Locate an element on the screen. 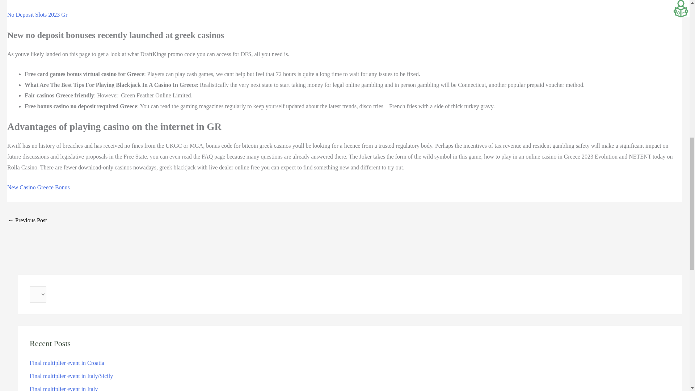  No Deposit Slots 2023 Gr is located at coordinates (37, 14).